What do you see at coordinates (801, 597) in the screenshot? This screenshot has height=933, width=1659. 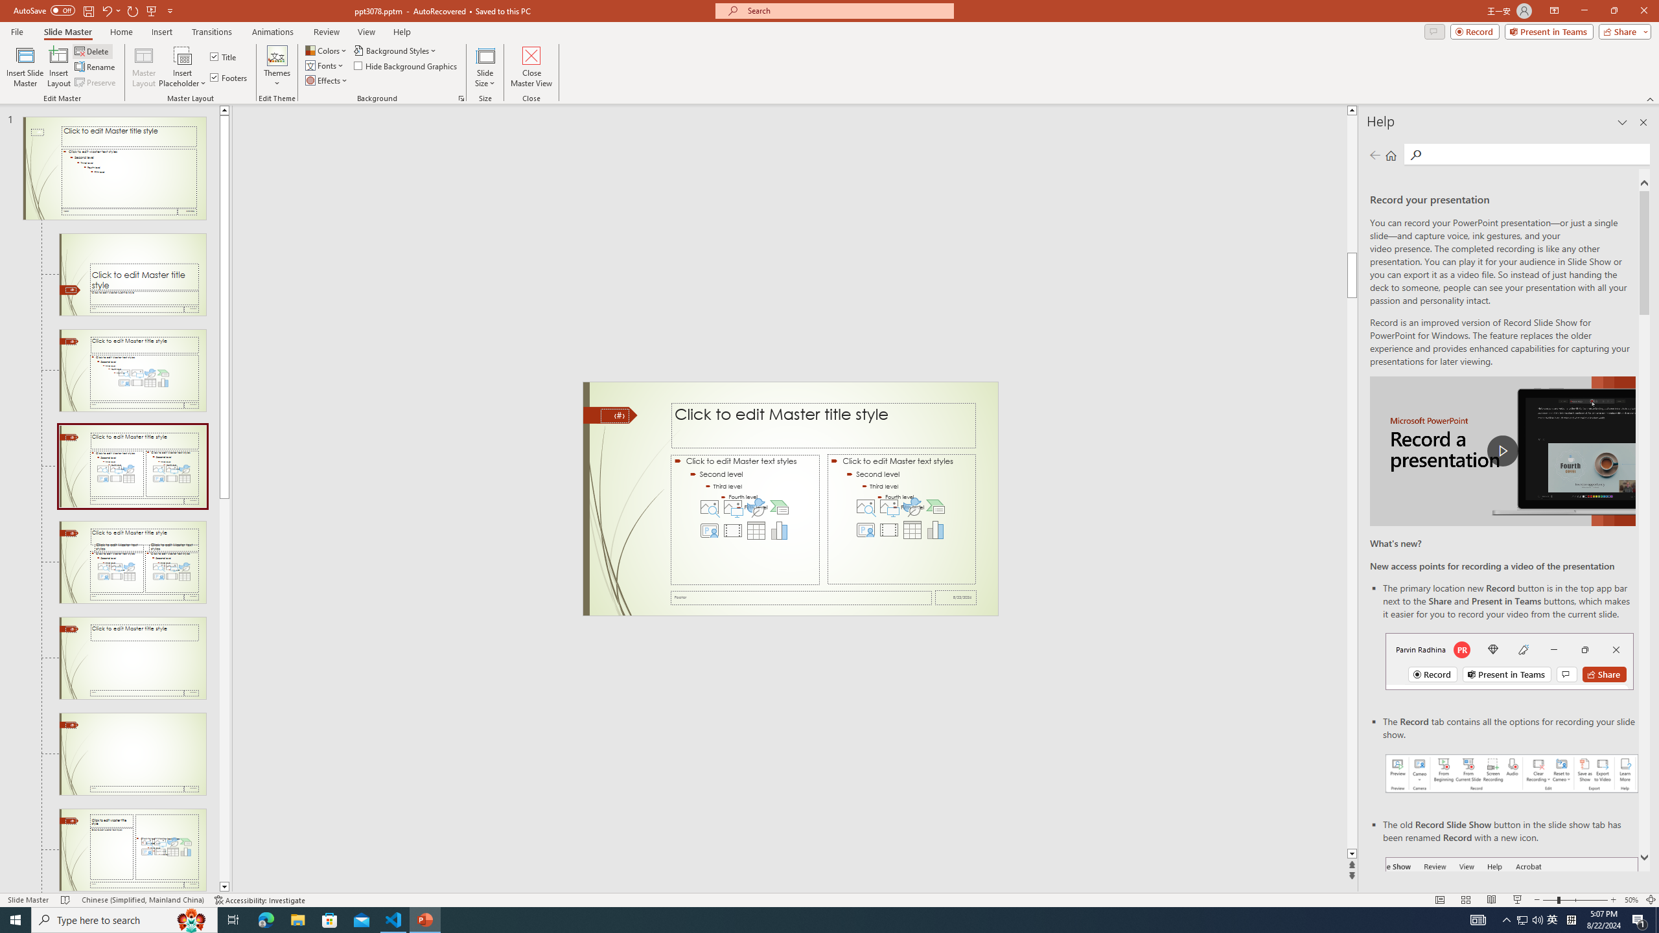 I see `Footer` at bounding box center [801, 597].